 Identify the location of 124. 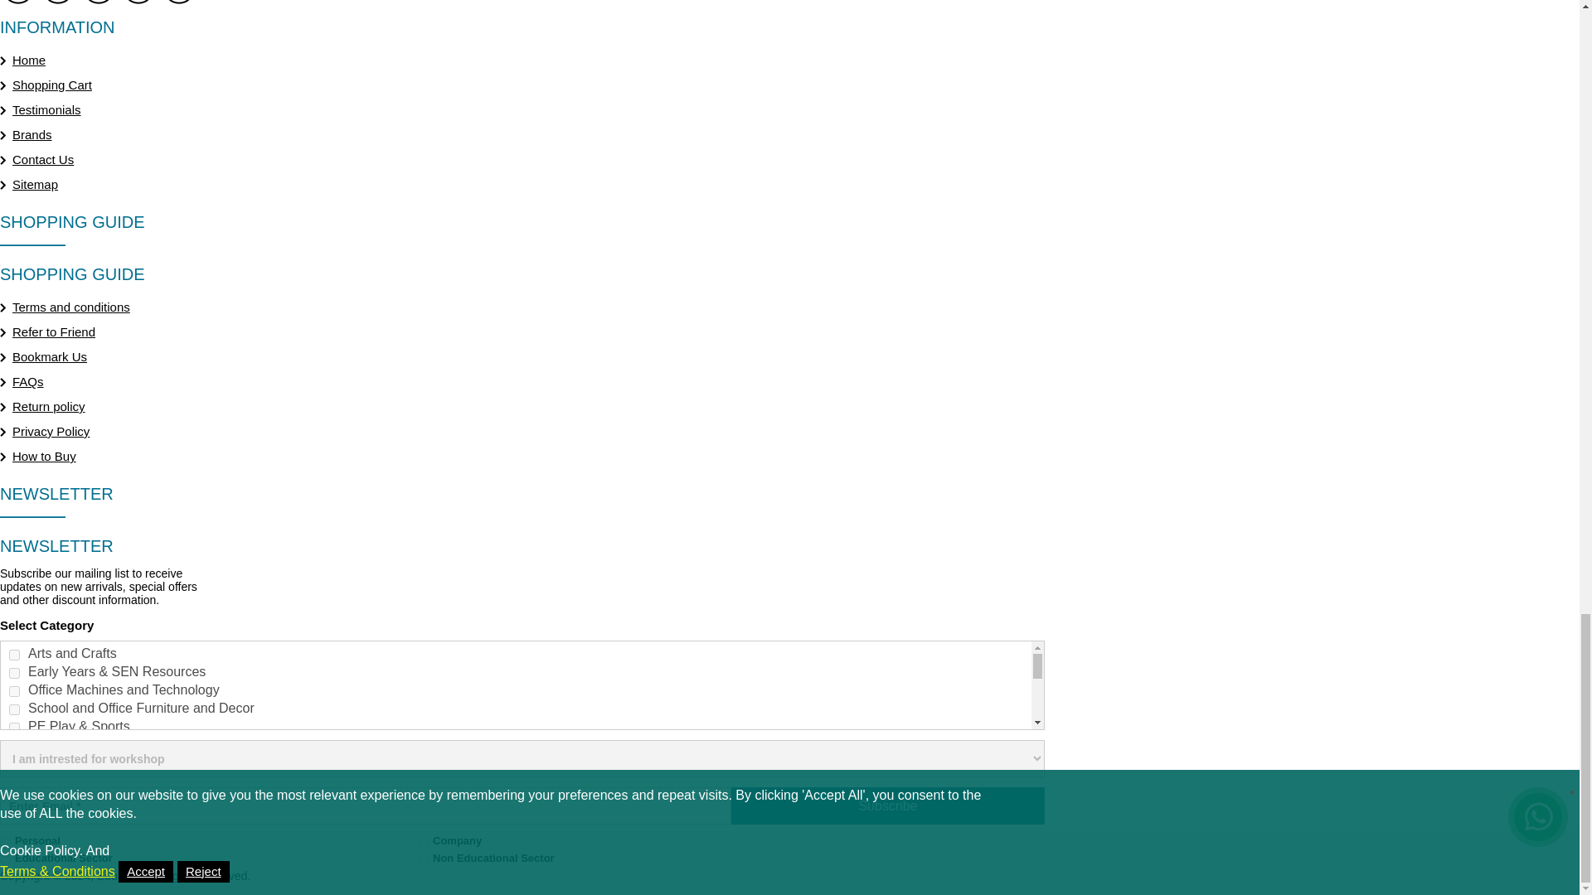
(14, 819).